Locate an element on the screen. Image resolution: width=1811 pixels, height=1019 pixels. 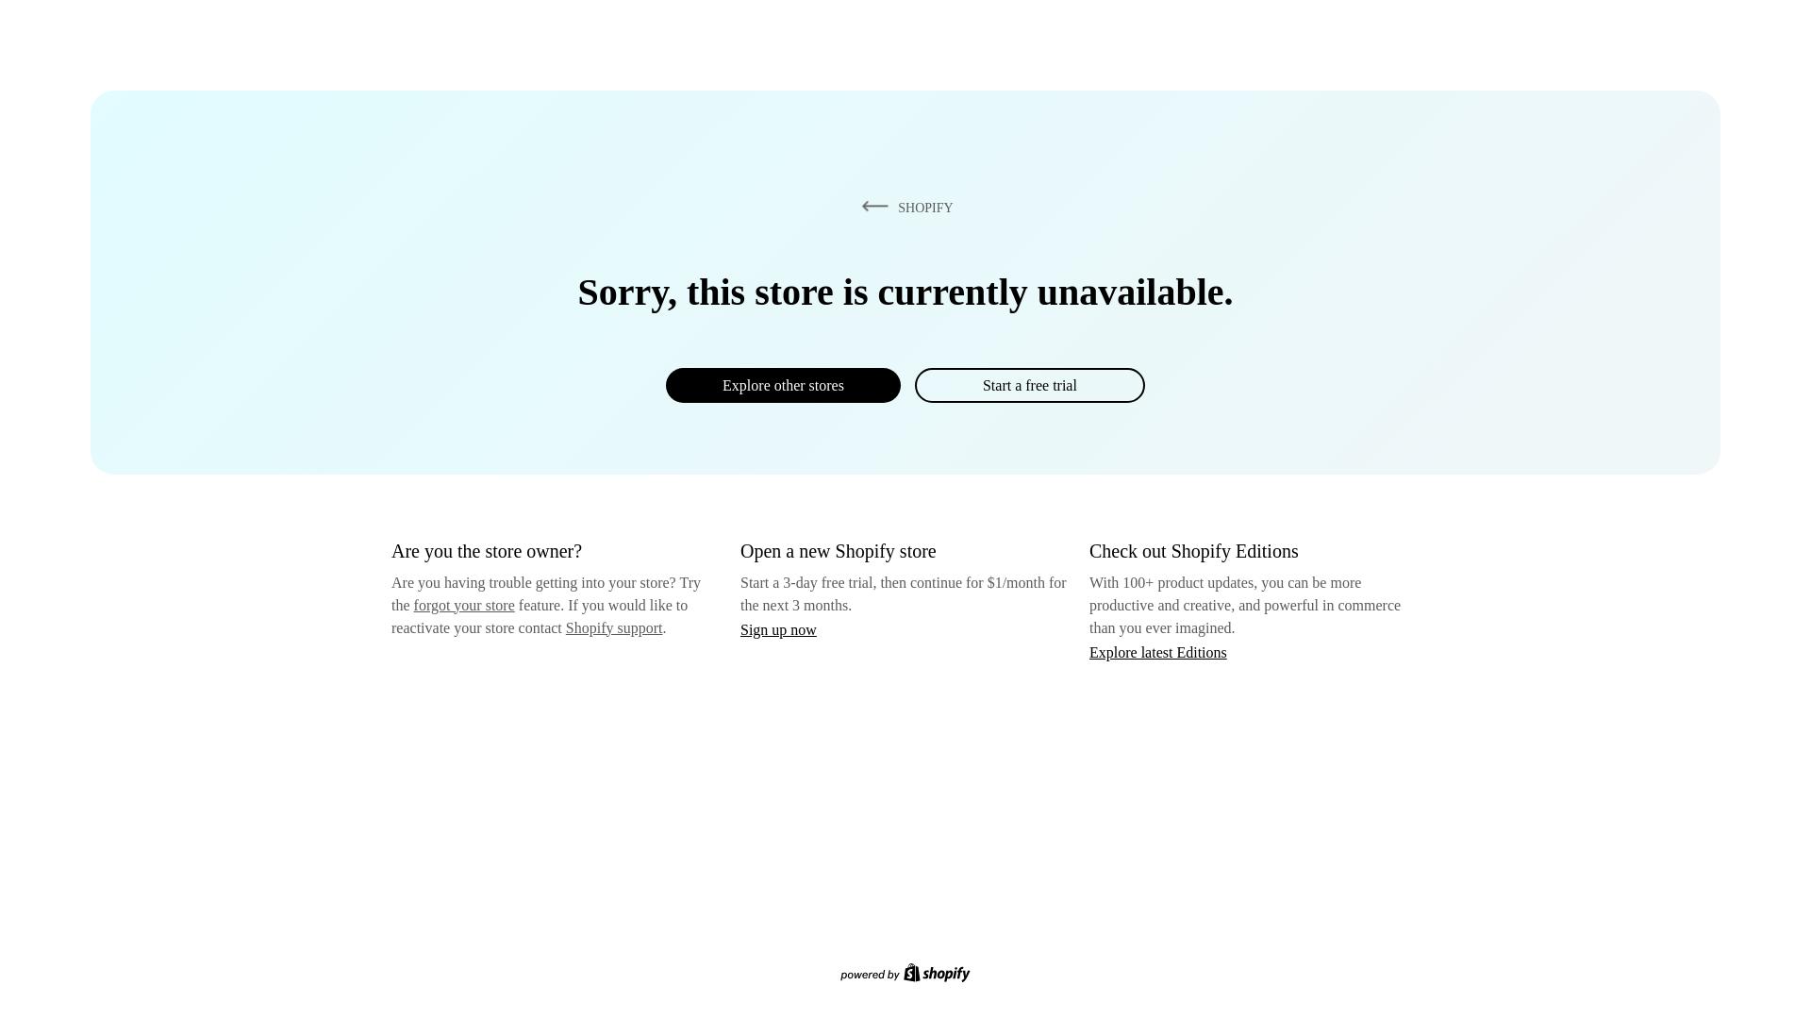
Explore other stores is located at coordinates (783, 385).